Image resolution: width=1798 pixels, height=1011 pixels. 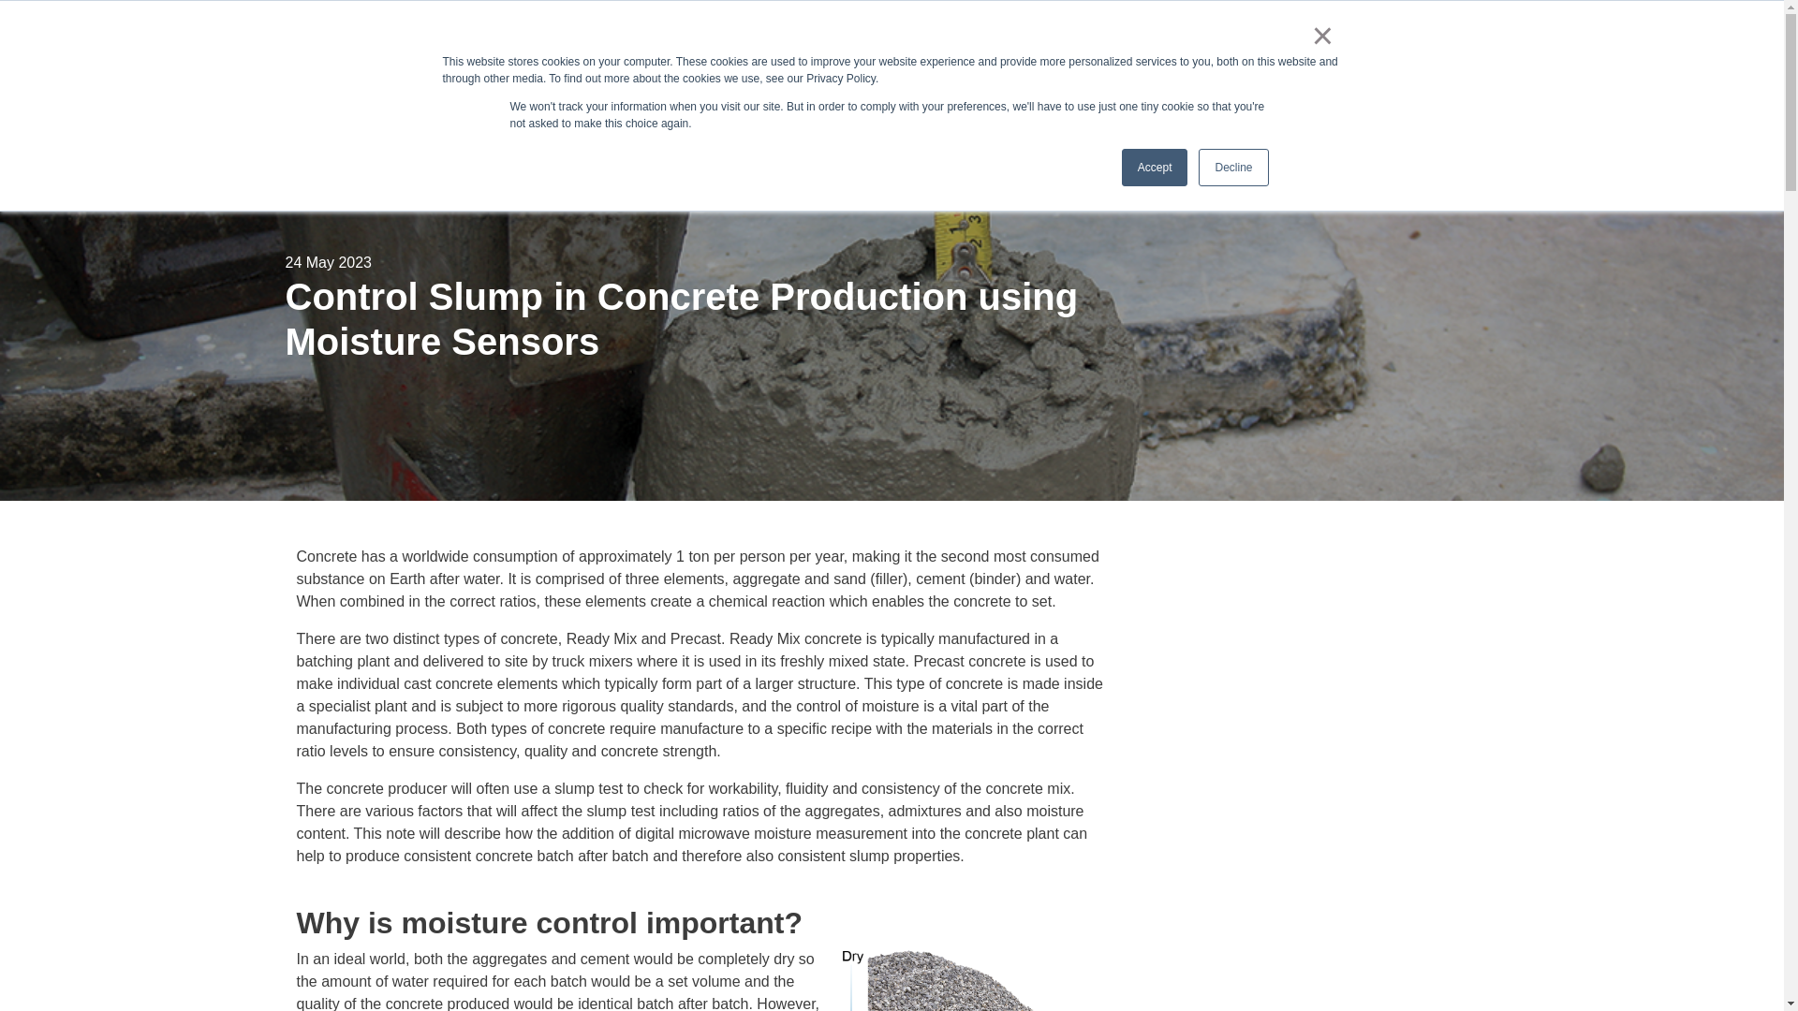 What do you see at coordinates (1232, 167) in the screenshot?
I see `Decline` at bounding box center [1232, 167].